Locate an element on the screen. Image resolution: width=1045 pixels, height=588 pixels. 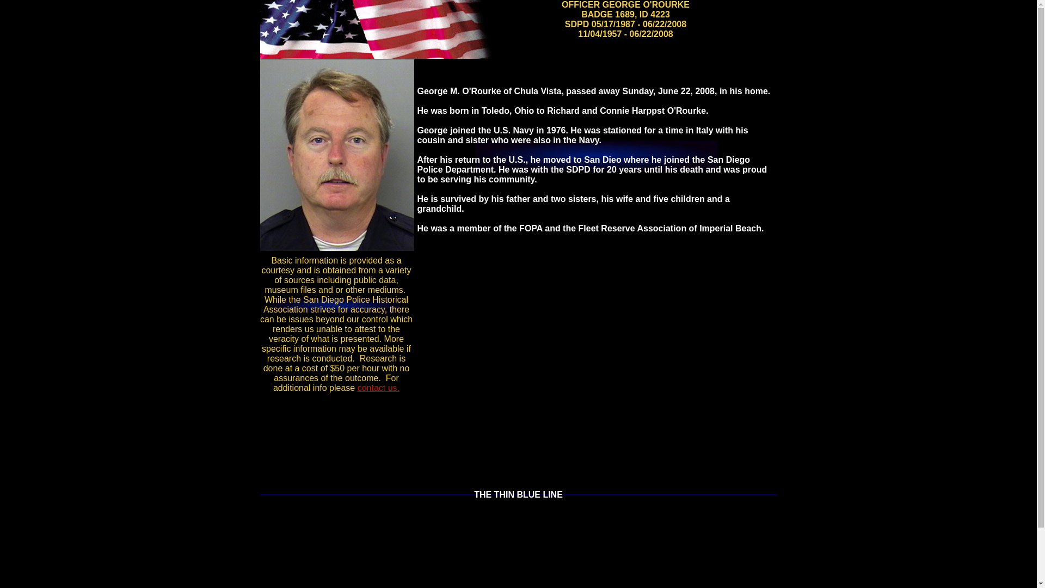
contact us is located at coordinates (377, 388).